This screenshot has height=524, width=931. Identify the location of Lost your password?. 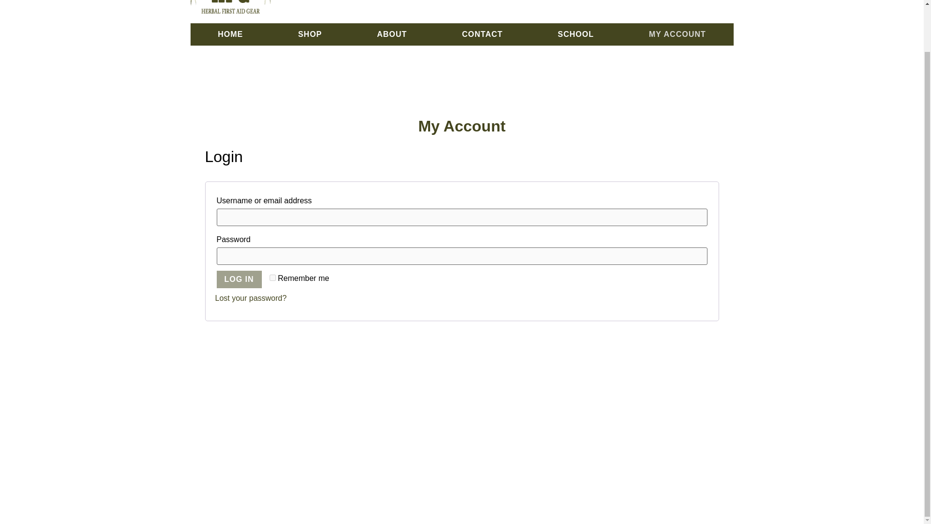
(251, 298).